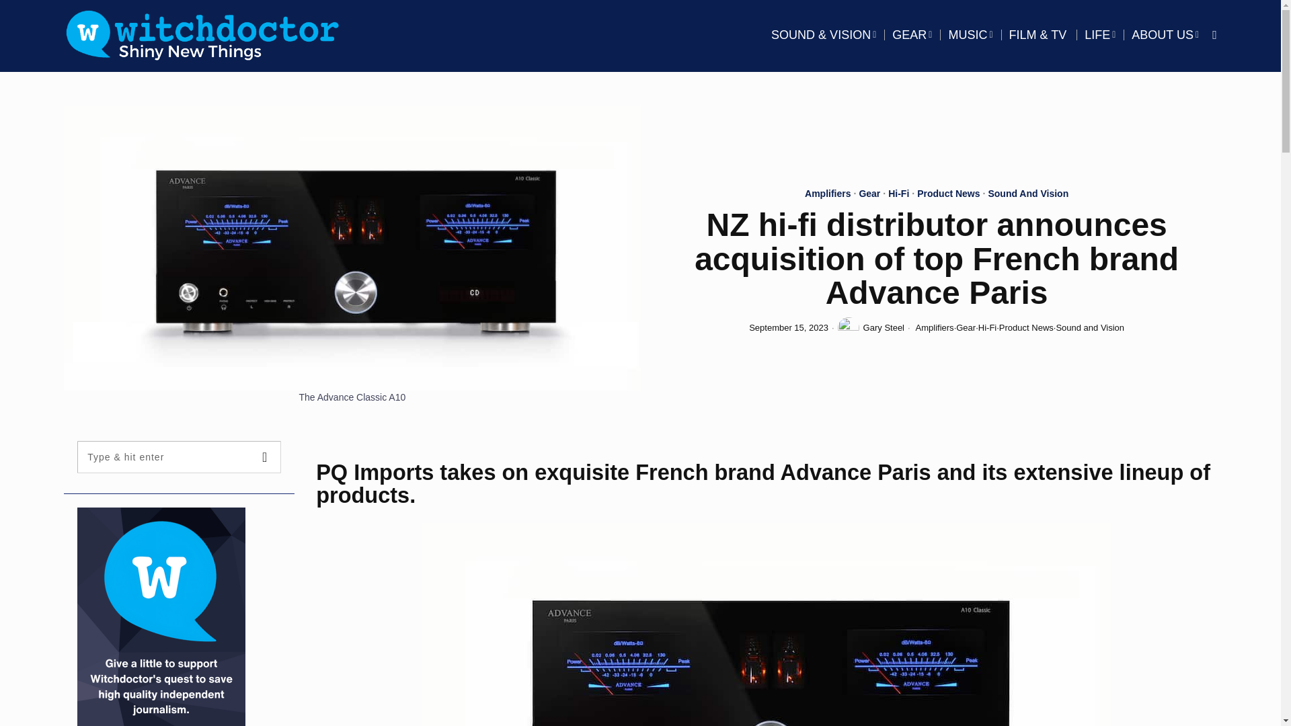 This screenshot has width=1291, height=726. I want to click on Gear, so click(869, 195).